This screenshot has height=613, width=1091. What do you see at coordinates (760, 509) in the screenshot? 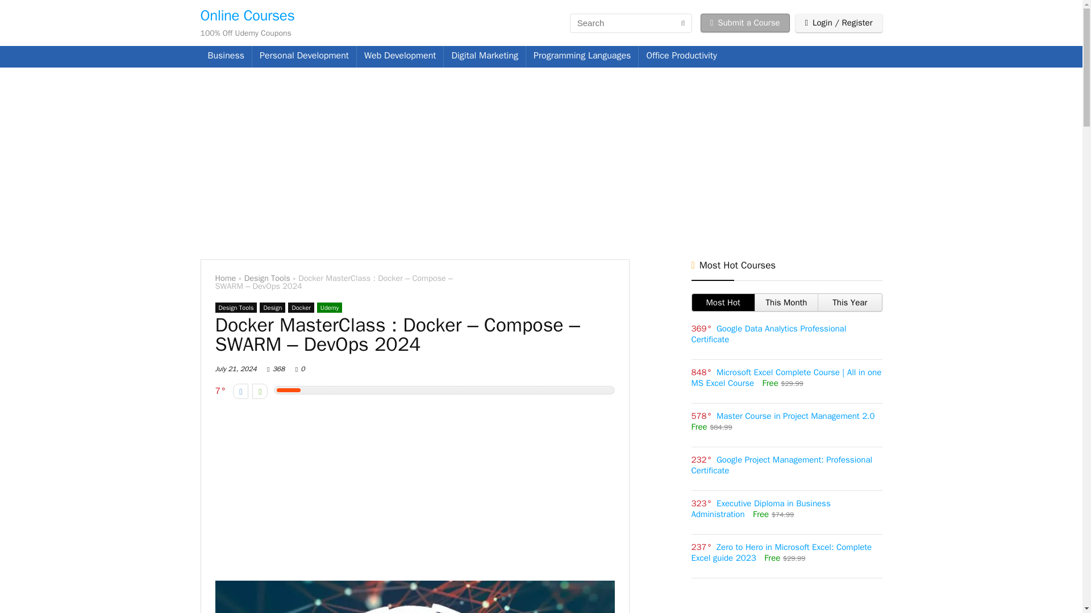
I see `Executive Diploma in Business Administration` at bounding box center [760, 509].